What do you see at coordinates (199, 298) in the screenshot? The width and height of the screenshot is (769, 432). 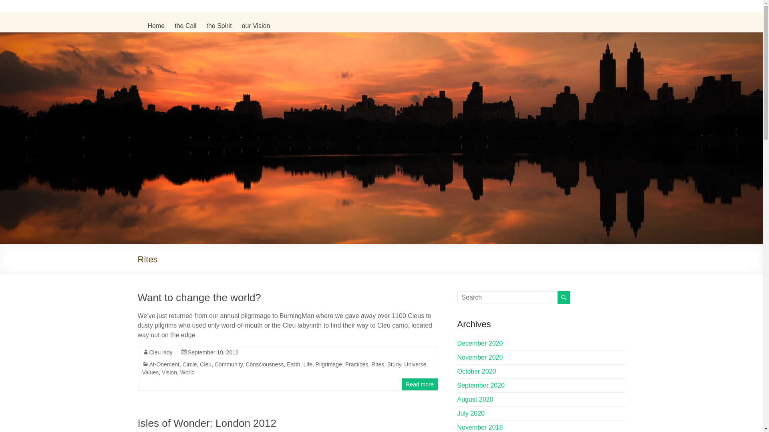 I see `Want to change the world?` at bounding box center [199, 298].